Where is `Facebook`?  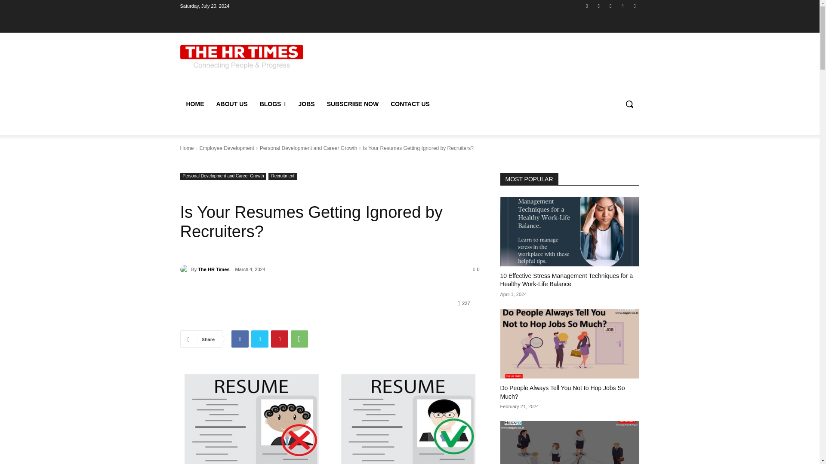 Facebook is located at coordinates (587, 6).